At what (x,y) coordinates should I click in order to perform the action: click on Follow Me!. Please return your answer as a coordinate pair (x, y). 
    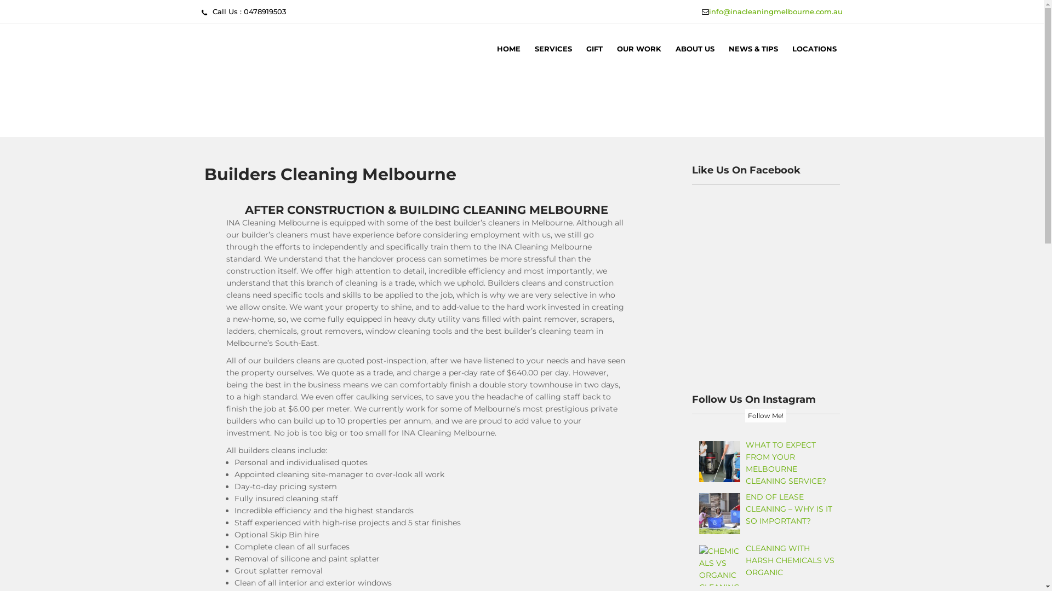
    Looking at the image, I should click on (766, 416).